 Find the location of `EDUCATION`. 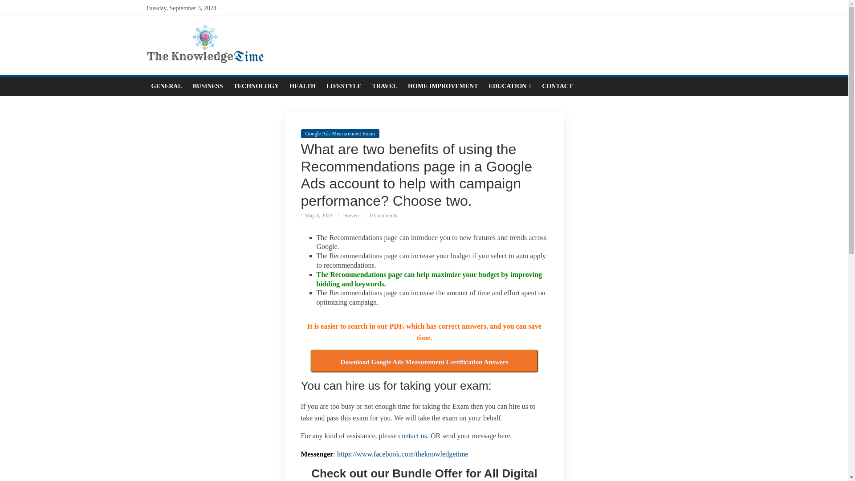

EDUCATION is located at coordinates (510, 86).